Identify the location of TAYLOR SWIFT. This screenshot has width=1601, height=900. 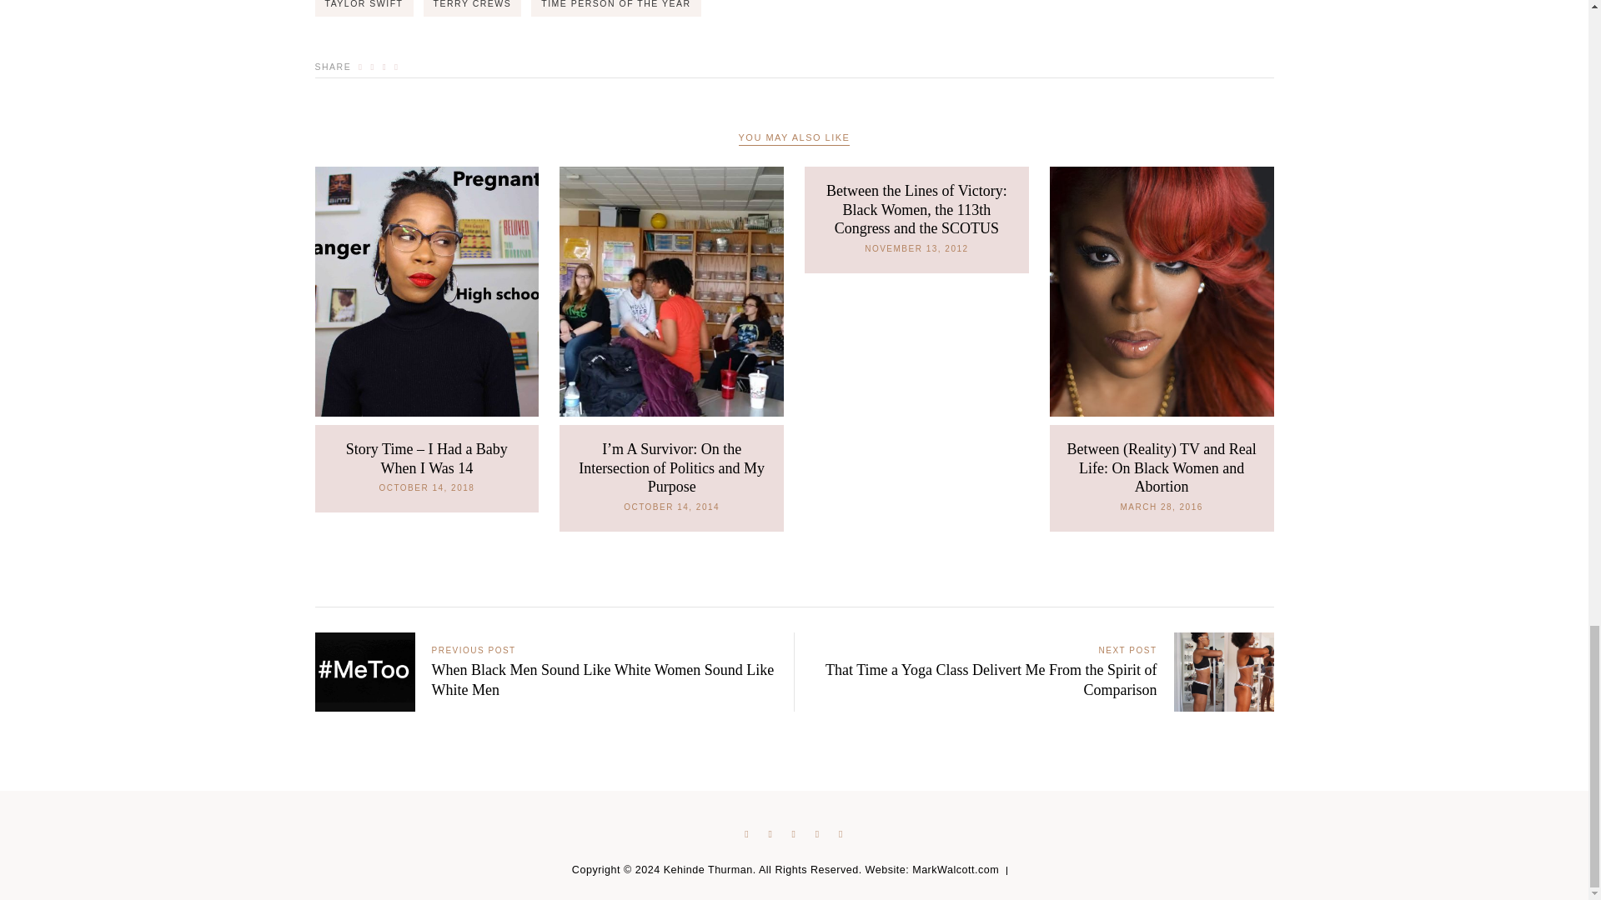
(364, 8).